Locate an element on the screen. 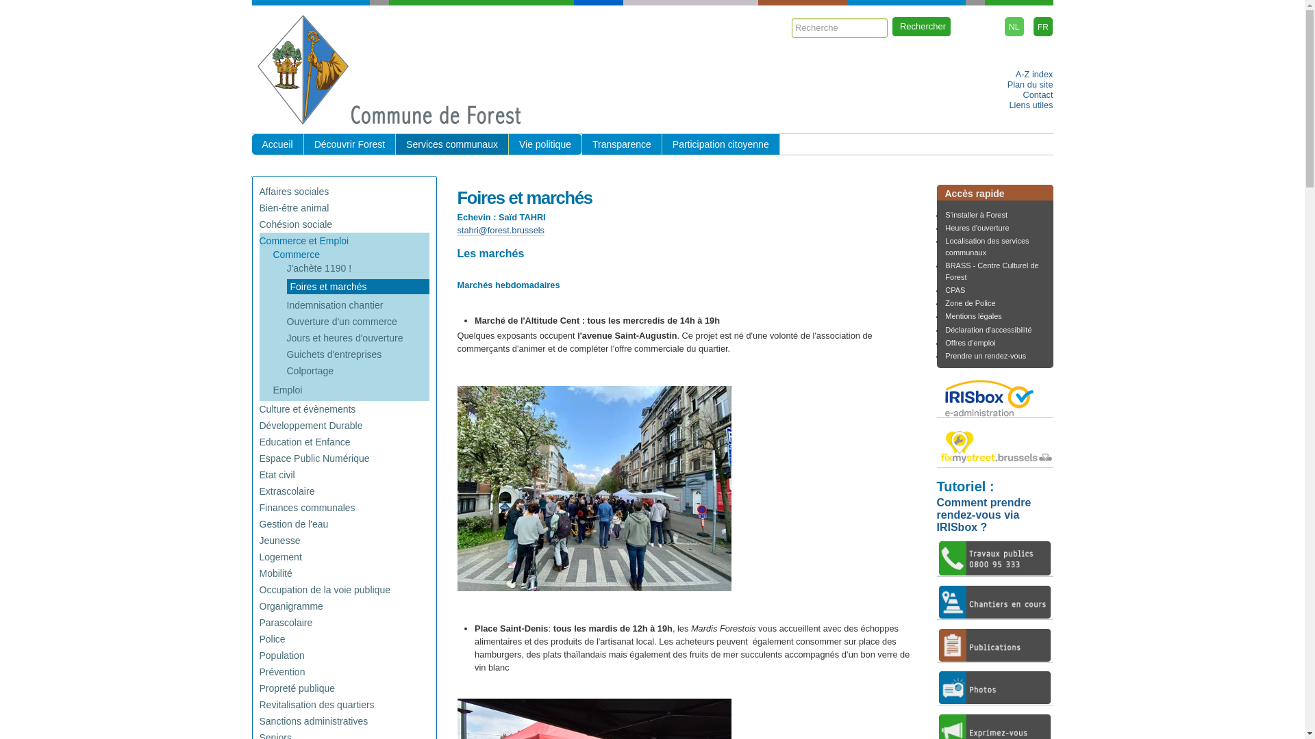 The image size is (1315, 739). Population is located at coordinates (281, 656).